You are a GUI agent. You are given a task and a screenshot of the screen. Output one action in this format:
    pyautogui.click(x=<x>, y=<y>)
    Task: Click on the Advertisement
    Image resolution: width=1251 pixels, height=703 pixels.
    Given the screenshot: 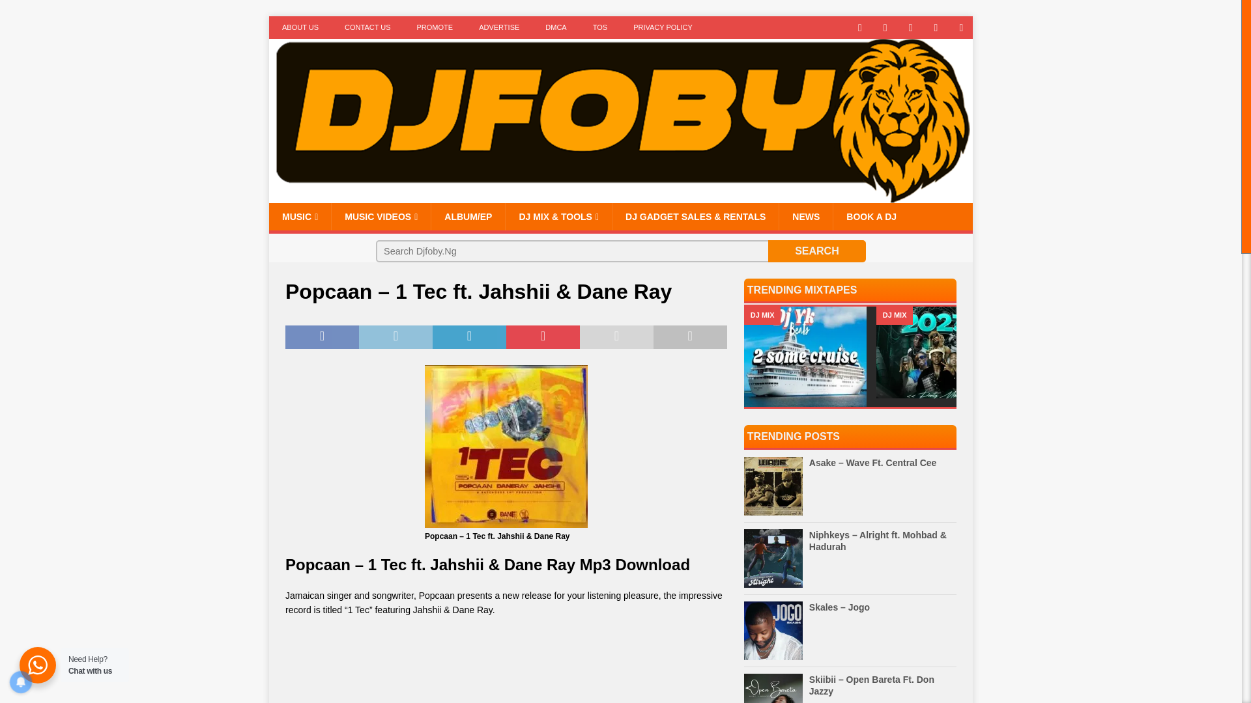 What is the action you would take?
    pyautogui.click(x=506, y=667)
    